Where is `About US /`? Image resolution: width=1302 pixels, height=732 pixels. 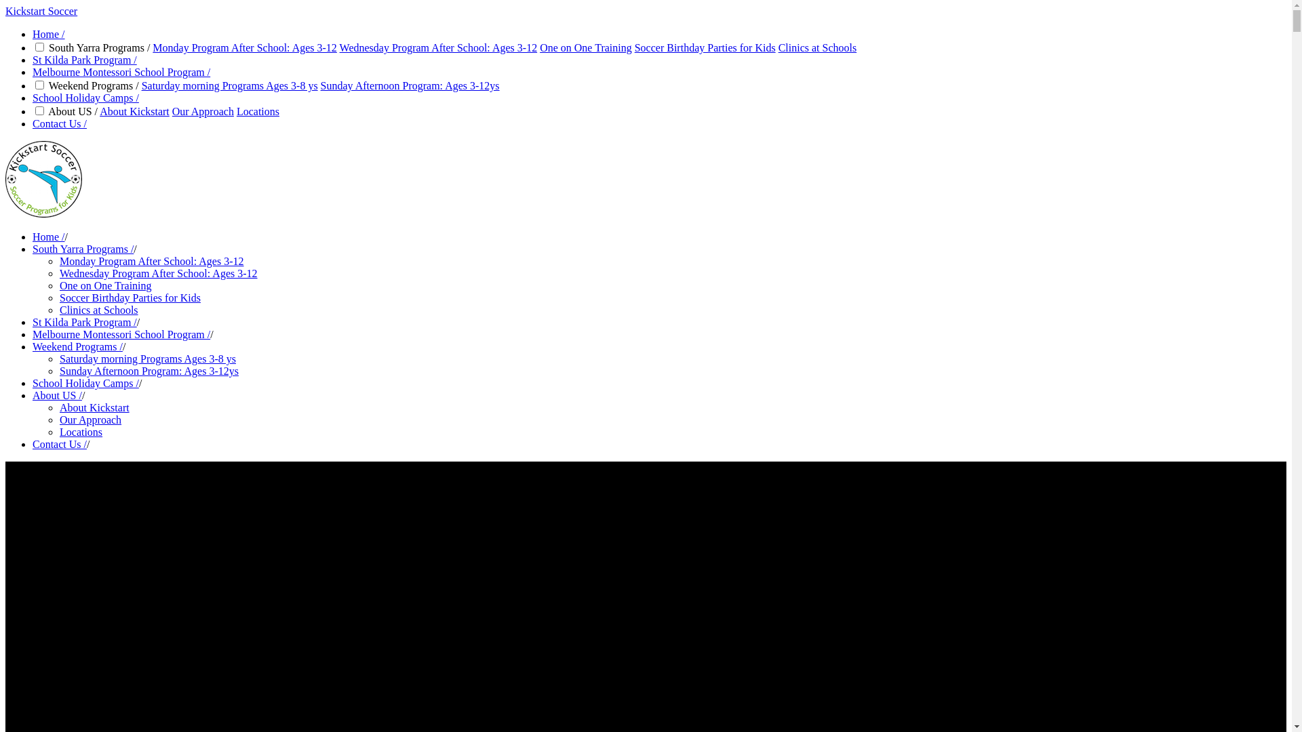
About US / is located at coordinates (57, 396).